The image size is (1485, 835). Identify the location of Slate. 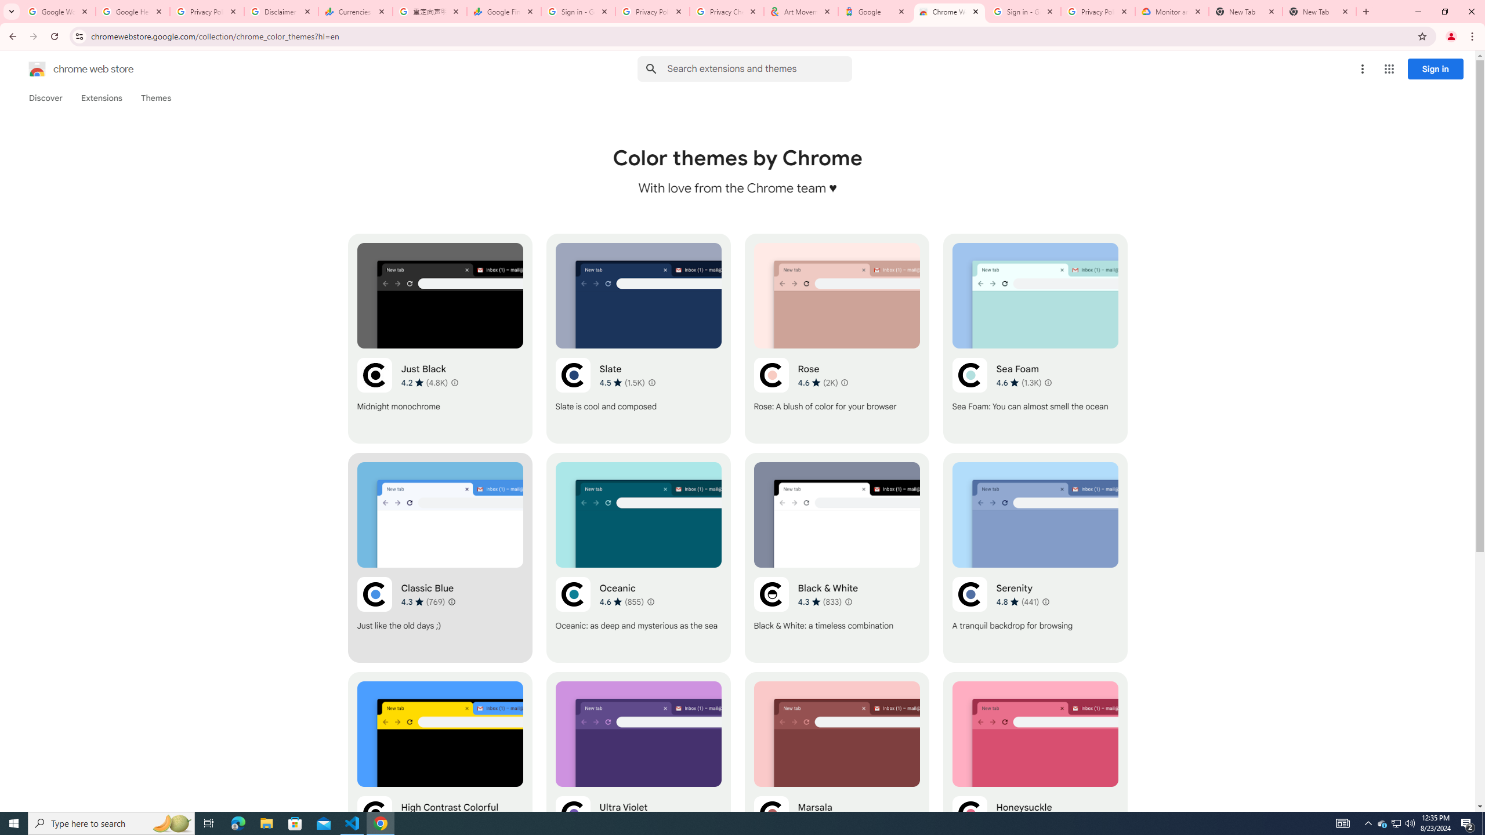
(638, 339).